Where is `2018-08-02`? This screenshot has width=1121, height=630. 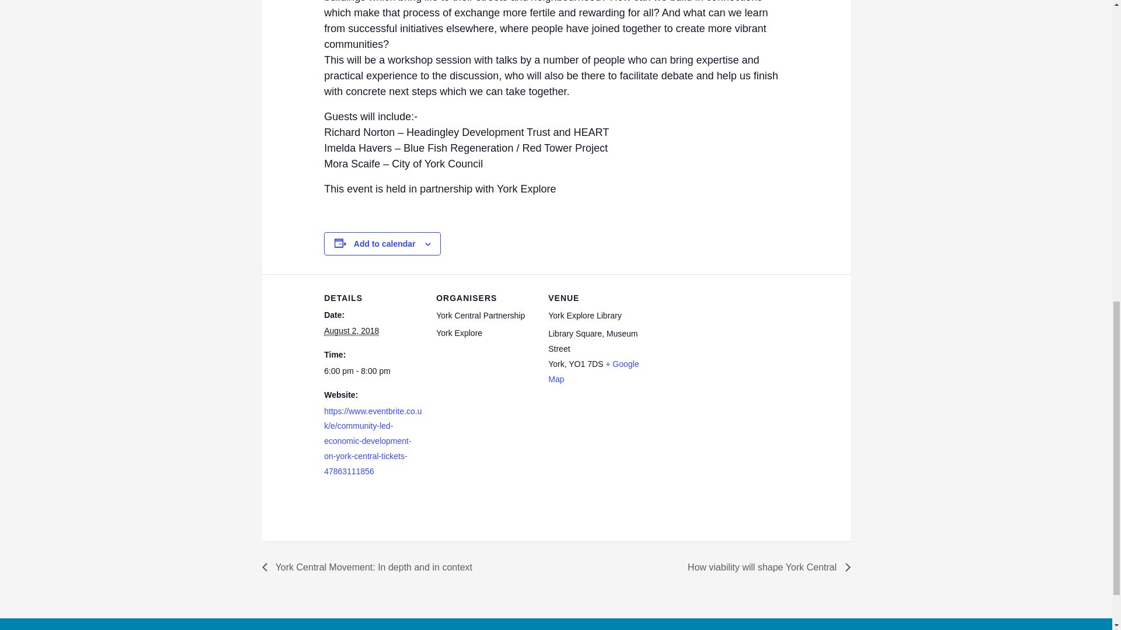 2018-08-02 is located at coordinates (372, 372).